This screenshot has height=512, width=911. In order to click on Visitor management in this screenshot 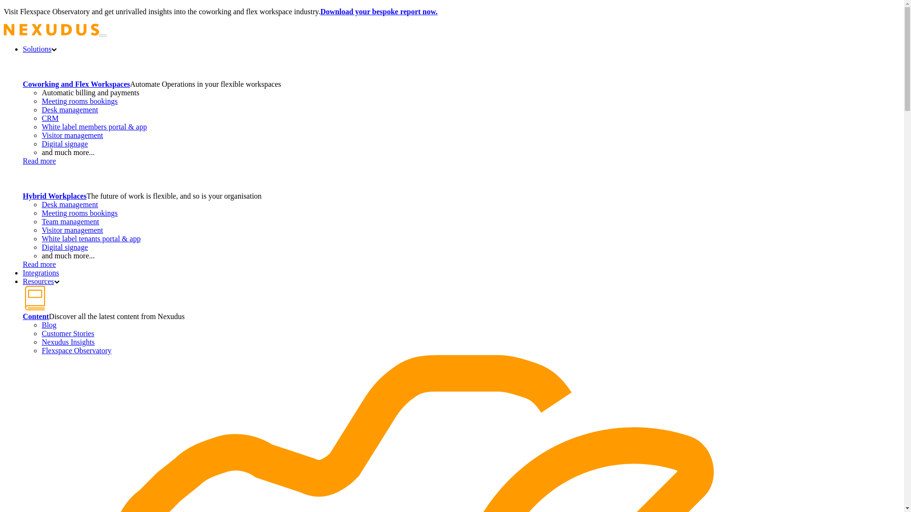, I will do `click(72, 135)`.